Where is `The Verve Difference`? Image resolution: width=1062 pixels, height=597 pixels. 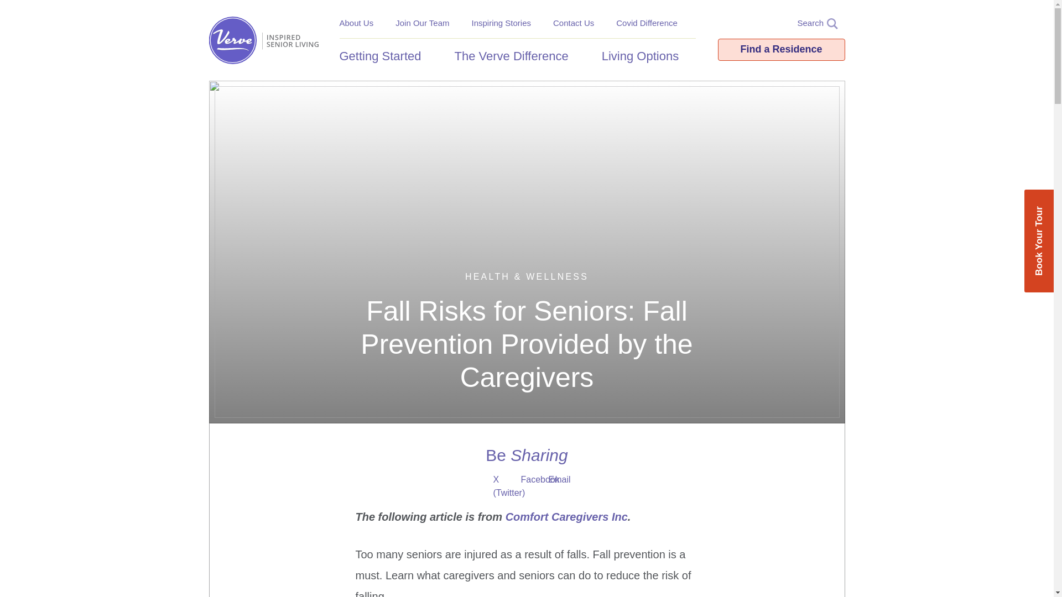 The Verve Difference is located at coordinates (517, 56).